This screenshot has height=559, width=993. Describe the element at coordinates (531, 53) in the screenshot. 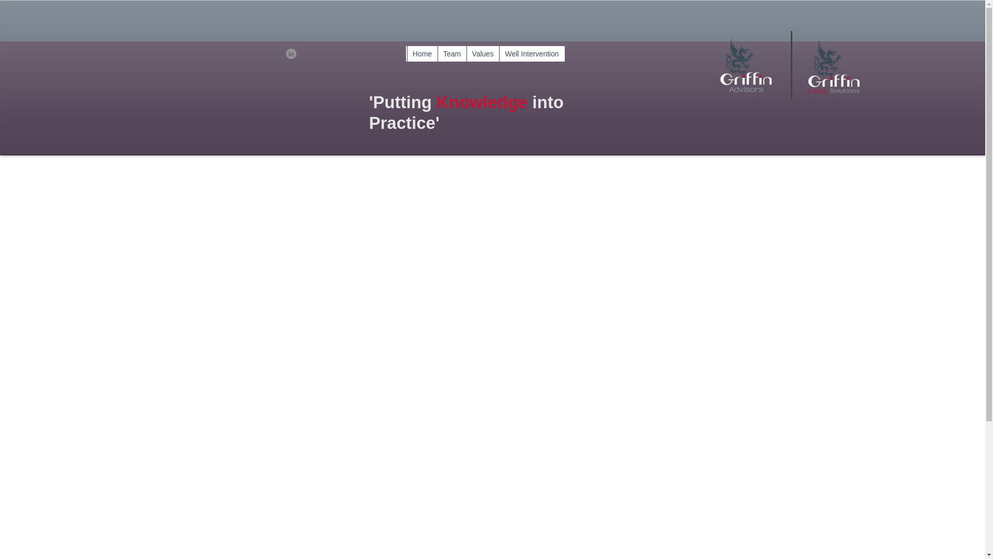

I see `Well Intervention` at that location.